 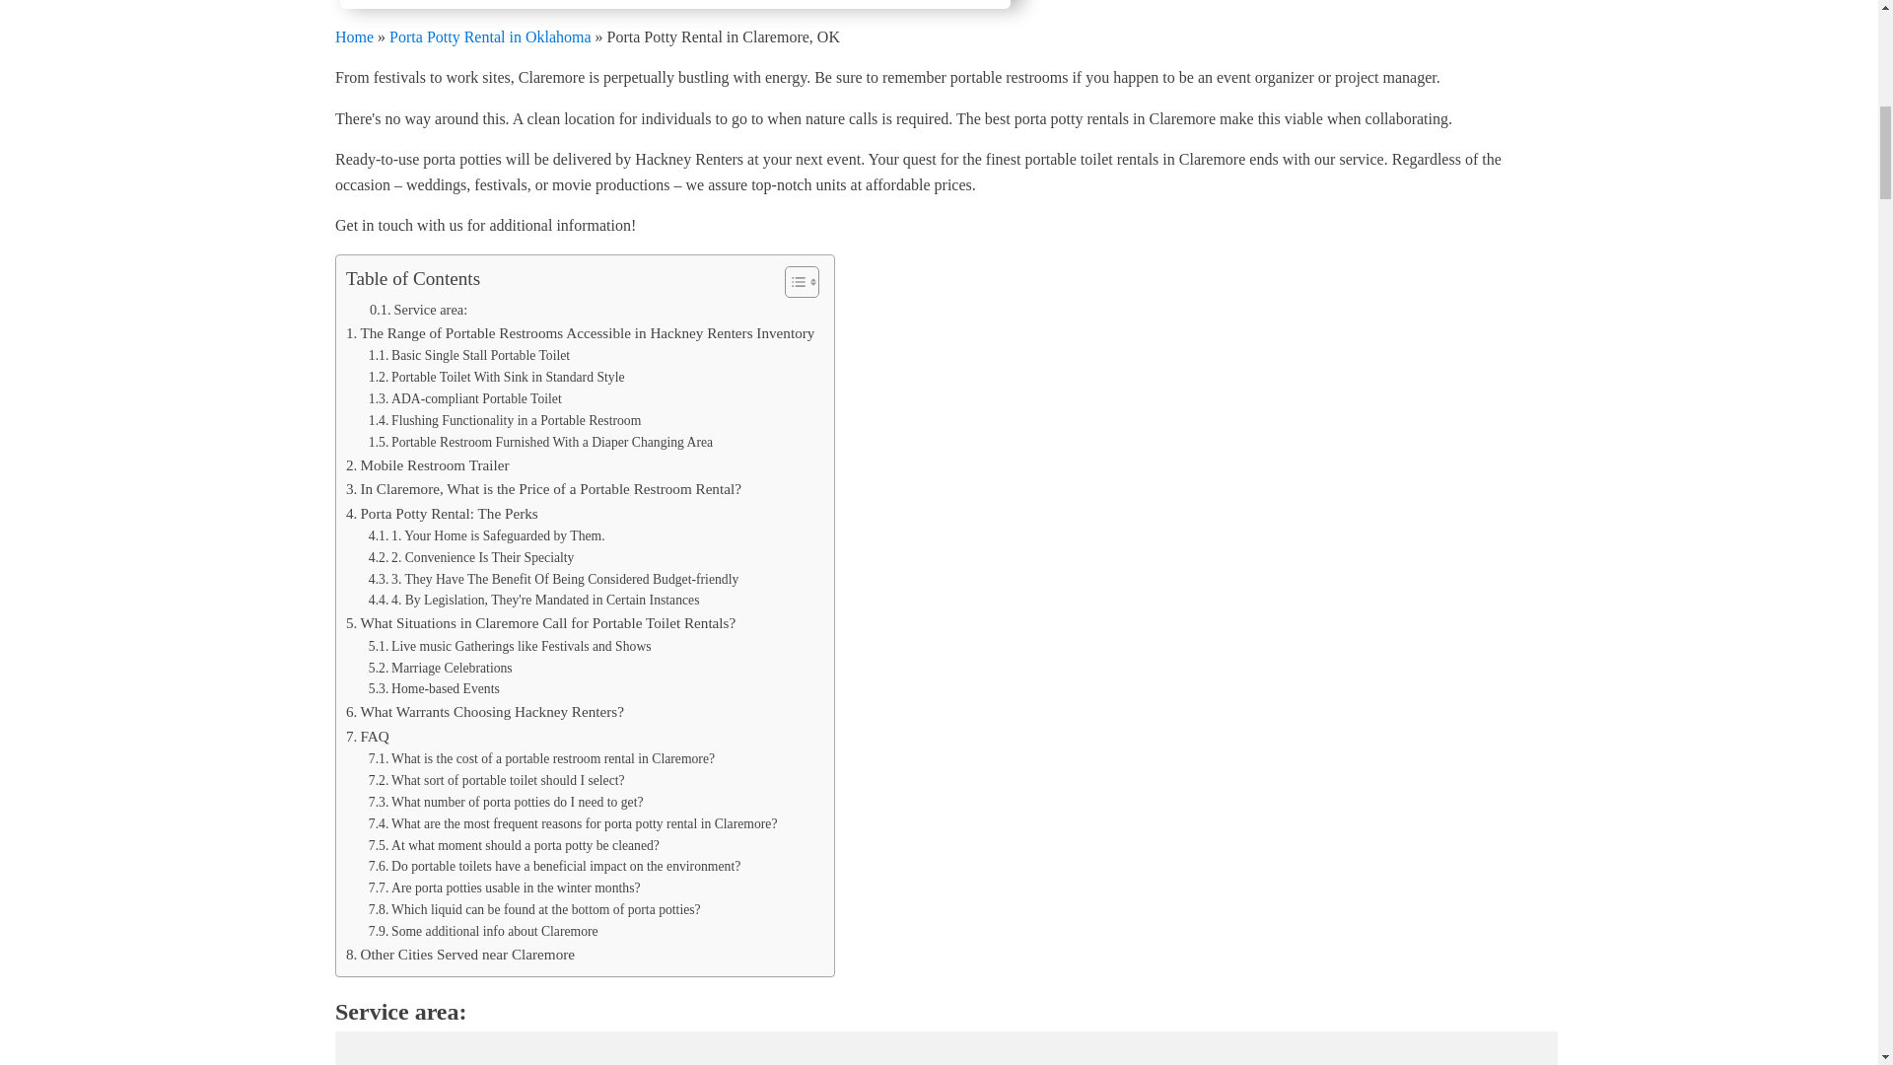 What do you see at coordinates (510, 647) in the screenshot?
I see `Live music Gatherings like Festivals and Shows` at bounding box center [510, 647].